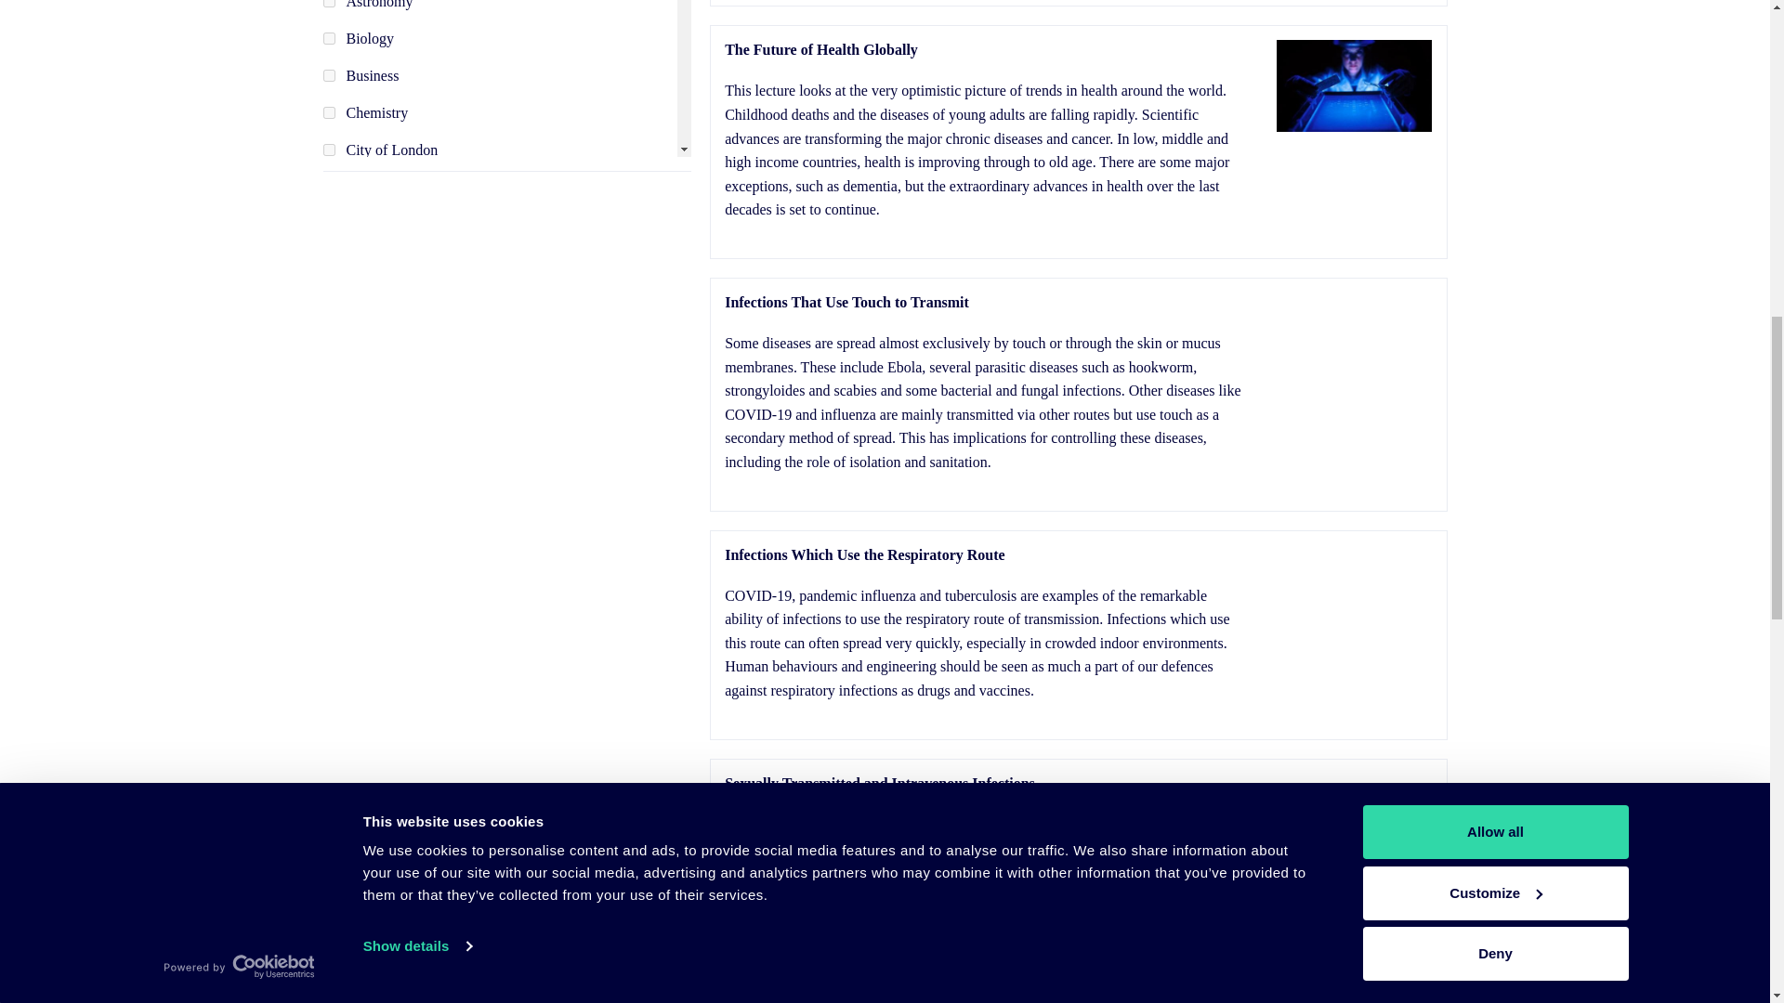 The width and height of the screenshot is (1784, 1003). I want to click on on, so click(329, 112).